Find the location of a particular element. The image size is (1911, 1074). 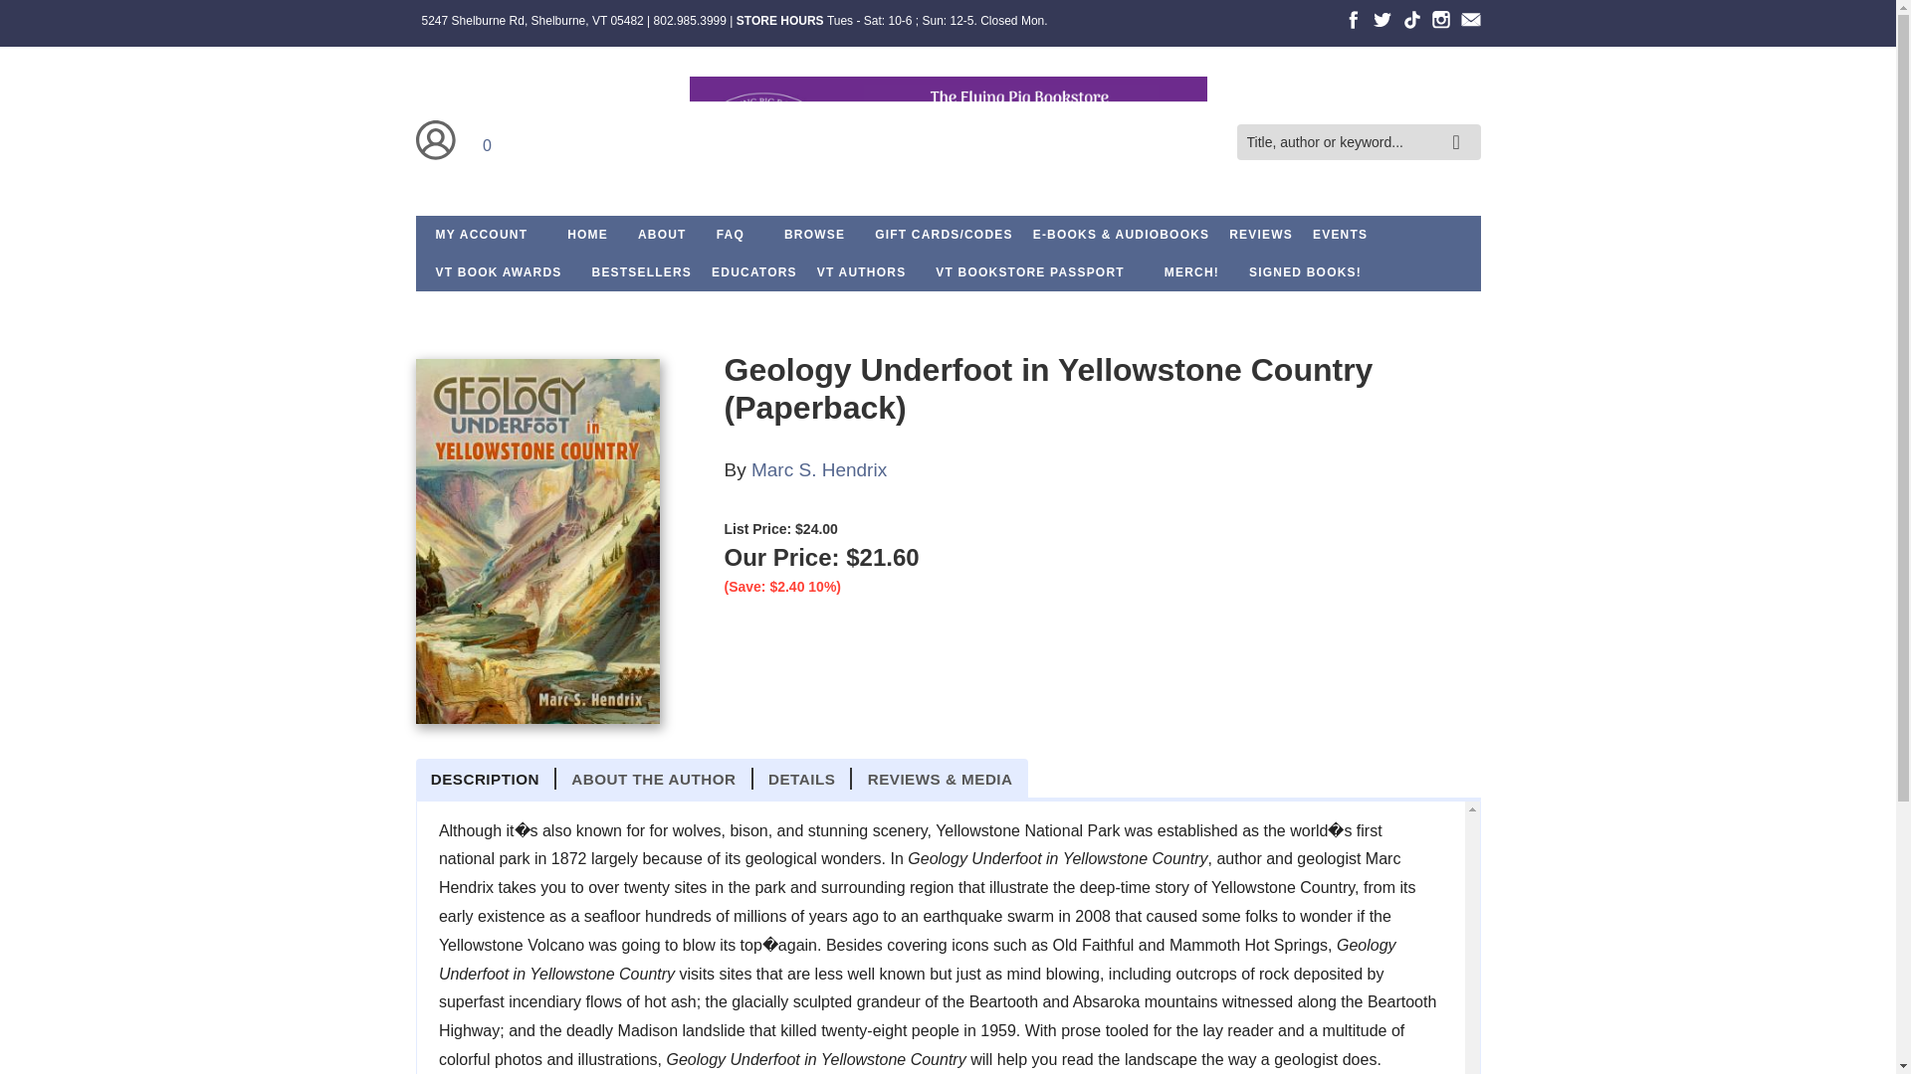

REVIEWS is located at coordinates (1260, 235).